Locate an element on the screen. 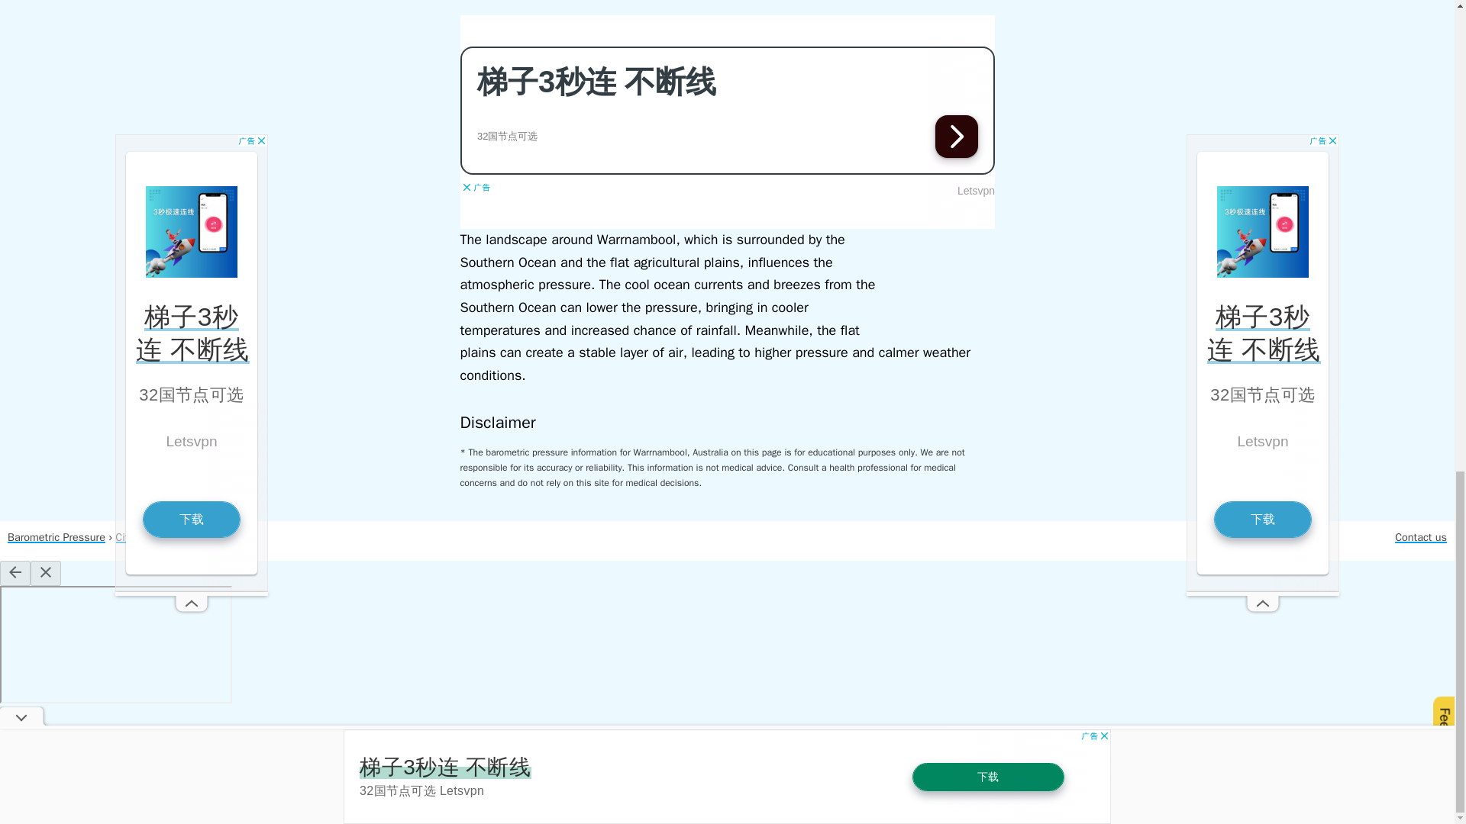 The width and height of the screenshot is (1466, 824). Cities is located at coordinates (128, 537).